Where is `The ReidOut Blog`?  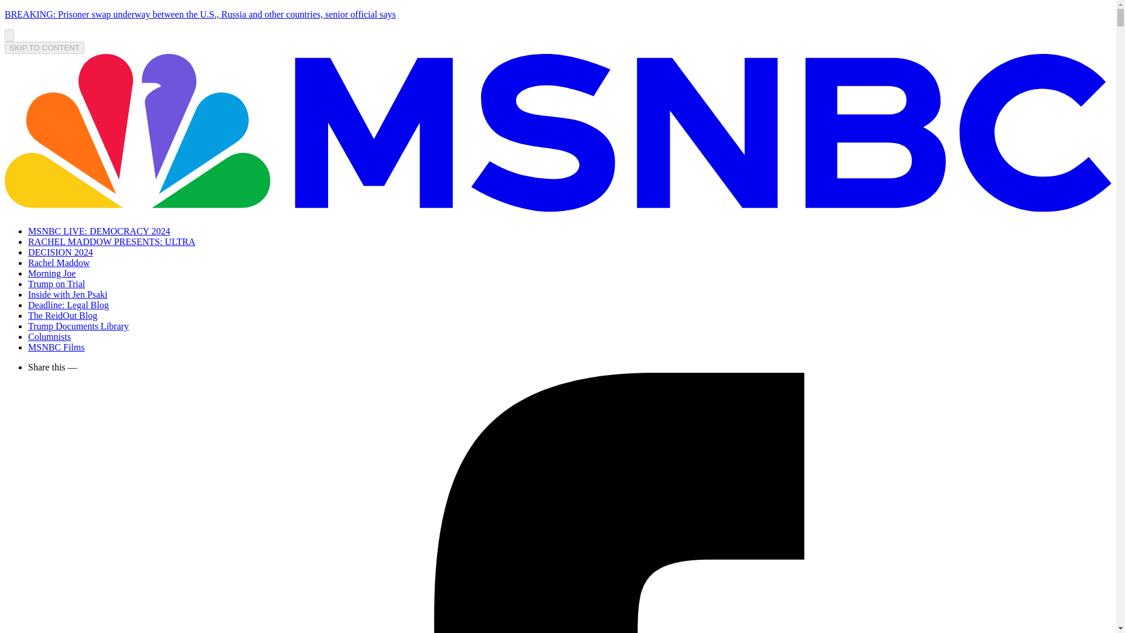
The ReidOut Blog is located at coordinates (62, 315).